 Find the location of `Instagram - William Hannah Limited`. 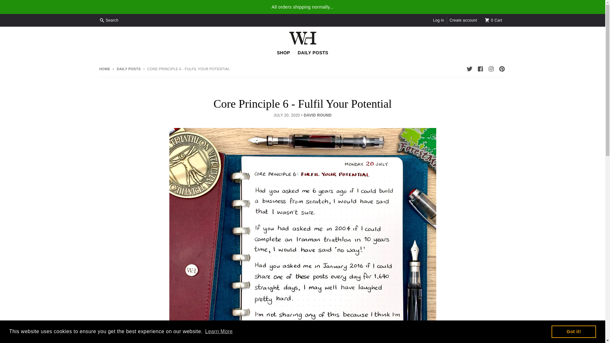

Instagram - William Hannah Limited is located at coordinates (491, 69).